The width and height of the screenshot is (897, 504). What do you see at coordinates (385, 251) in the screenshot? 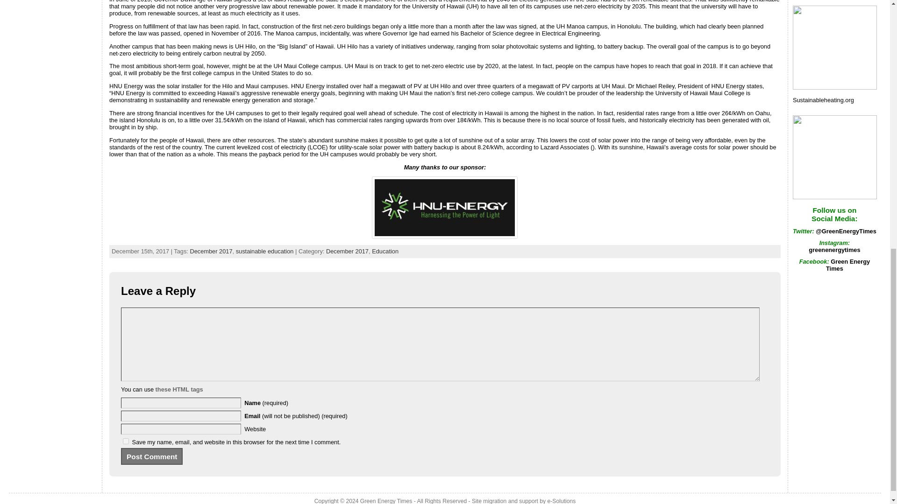
I see `Education` at bounding box center [385, 251].